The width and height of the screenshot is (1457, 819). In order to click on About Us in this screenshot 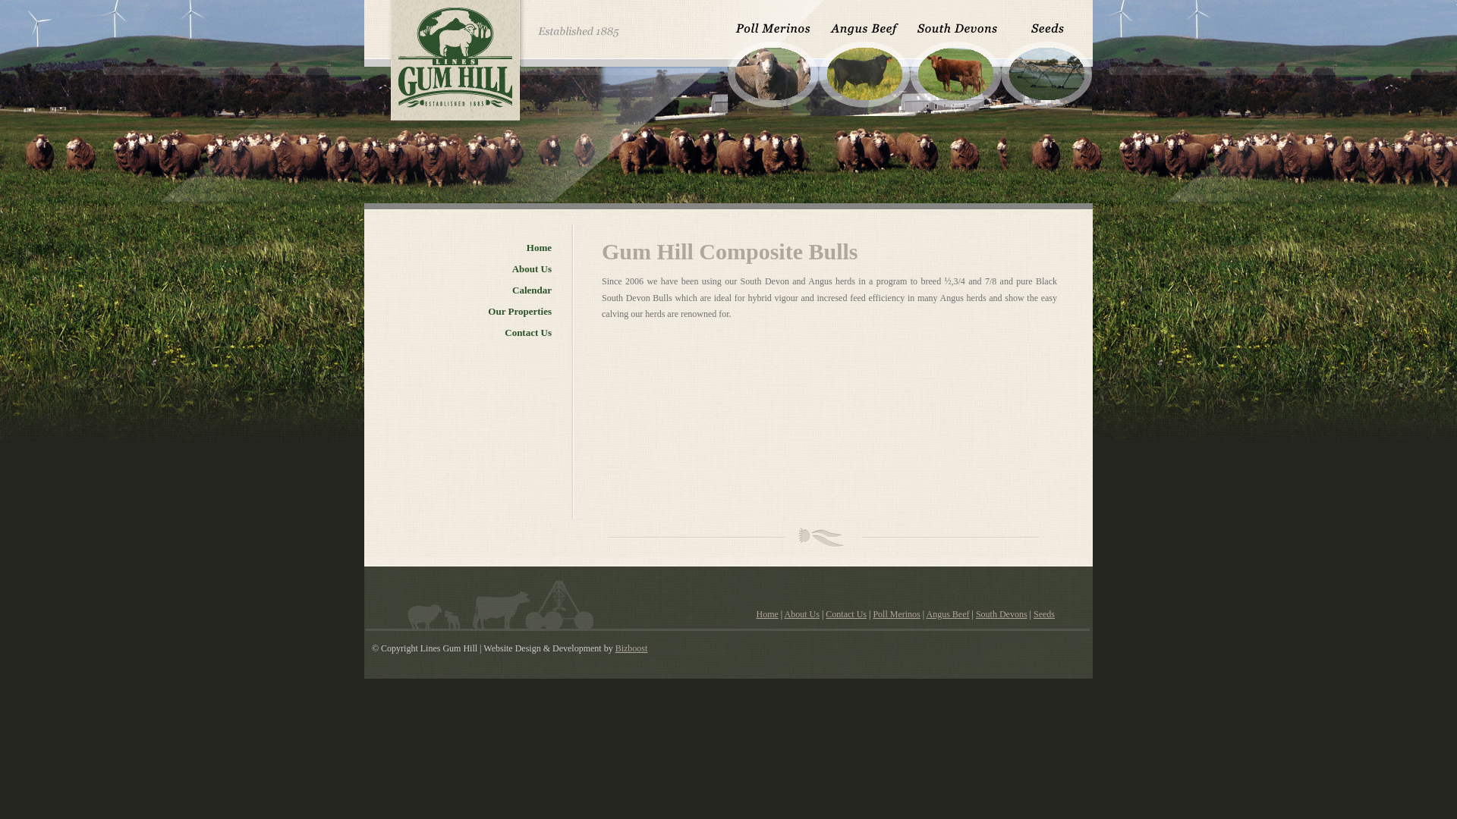, I will do `click(802, 614)`.